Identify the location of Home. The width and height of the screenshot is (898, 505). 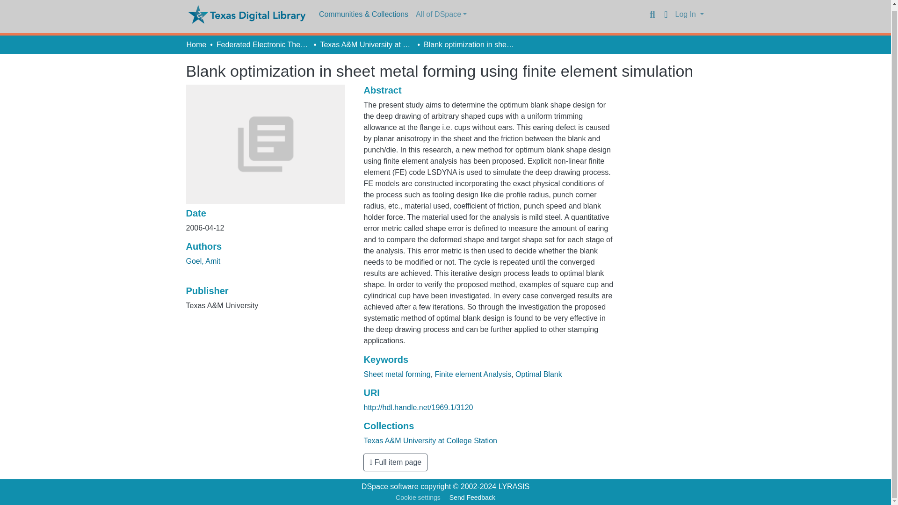
(196, 45).